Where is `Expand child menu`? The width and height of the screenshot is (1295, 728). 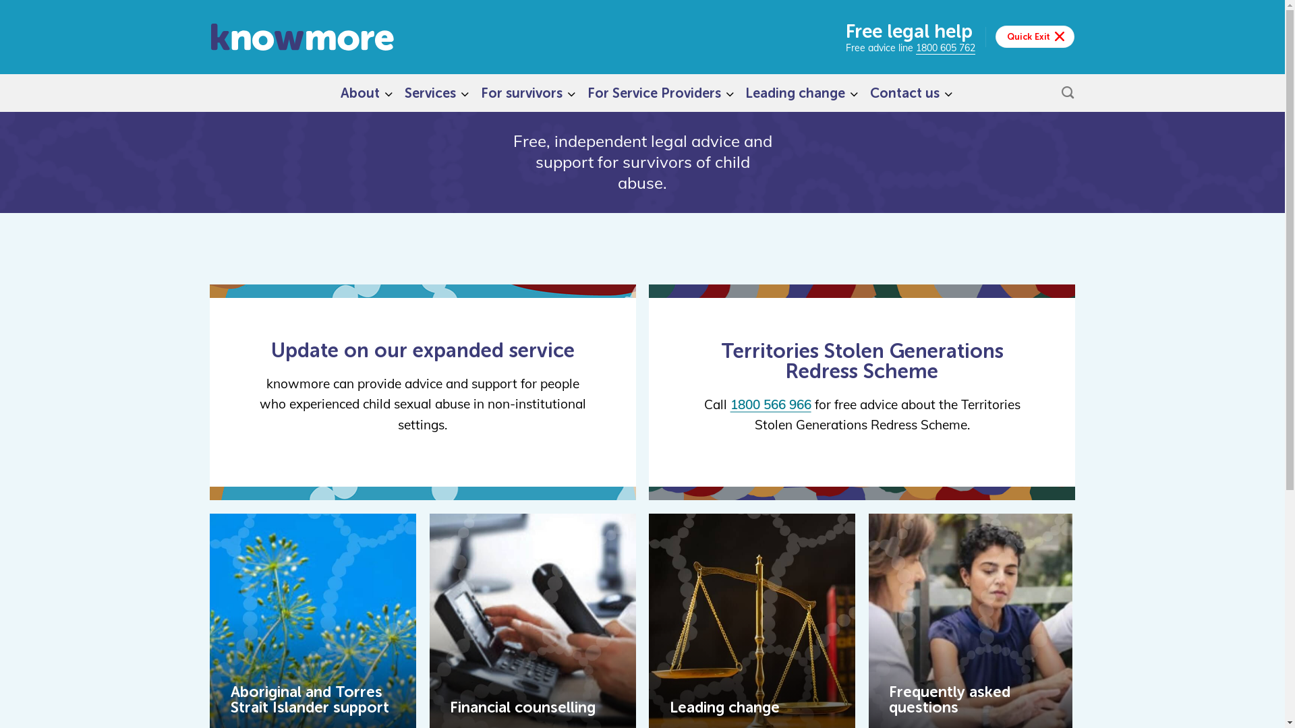
Expand child menu is located at coordinates (388, 93).